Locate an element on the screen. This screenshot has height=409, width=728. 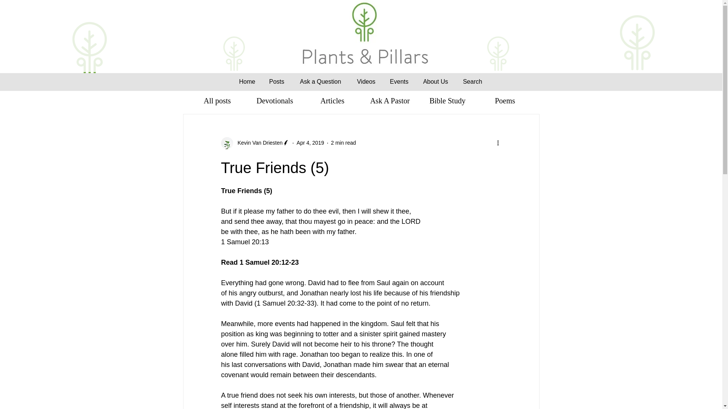
Poems is located at coordinates (505, 100).